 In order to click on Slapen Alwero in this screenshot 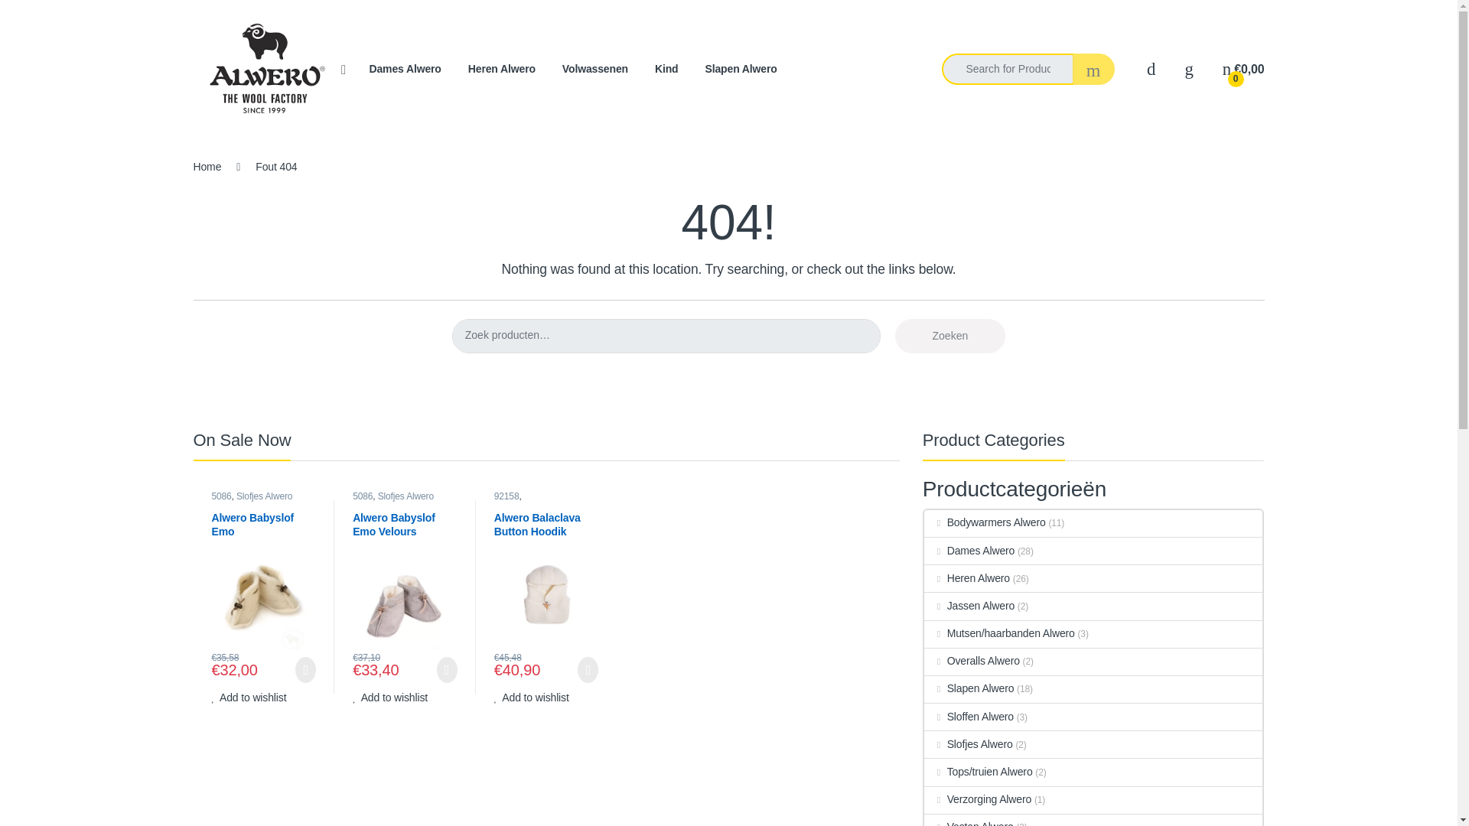, I will do `click(741, 70)`.